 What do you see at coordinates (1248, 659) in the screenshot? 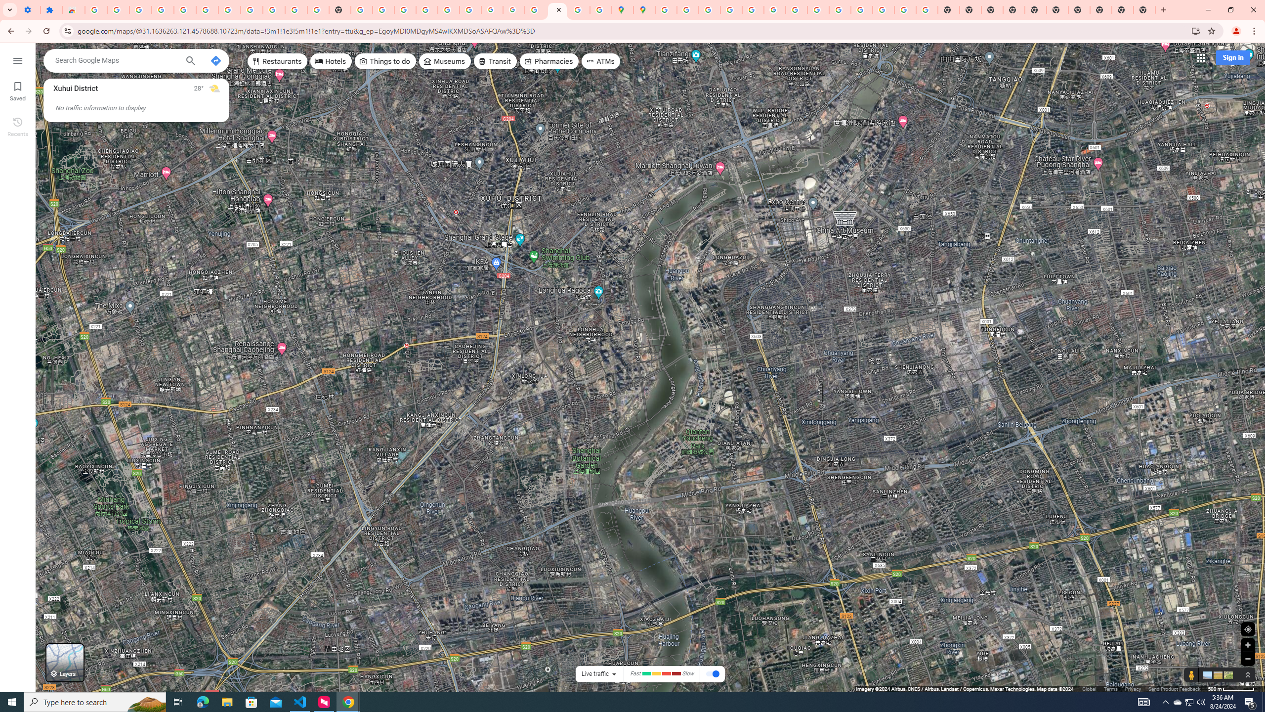
I see `Zoom out` at bounding box center [1248, 659].